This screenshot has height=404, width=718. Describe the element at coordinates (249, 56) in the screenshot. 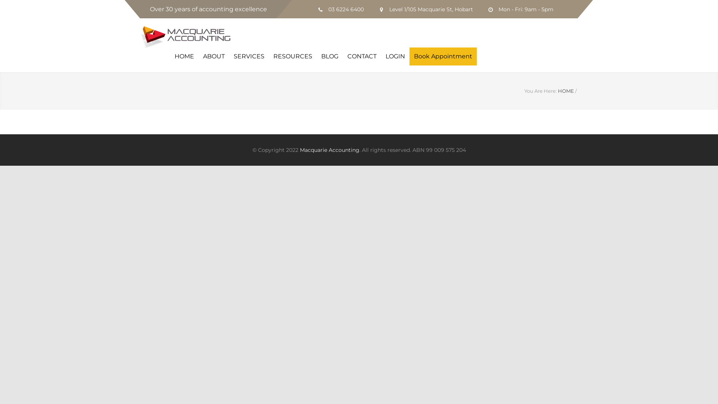

I see `SERVICES` at that location.